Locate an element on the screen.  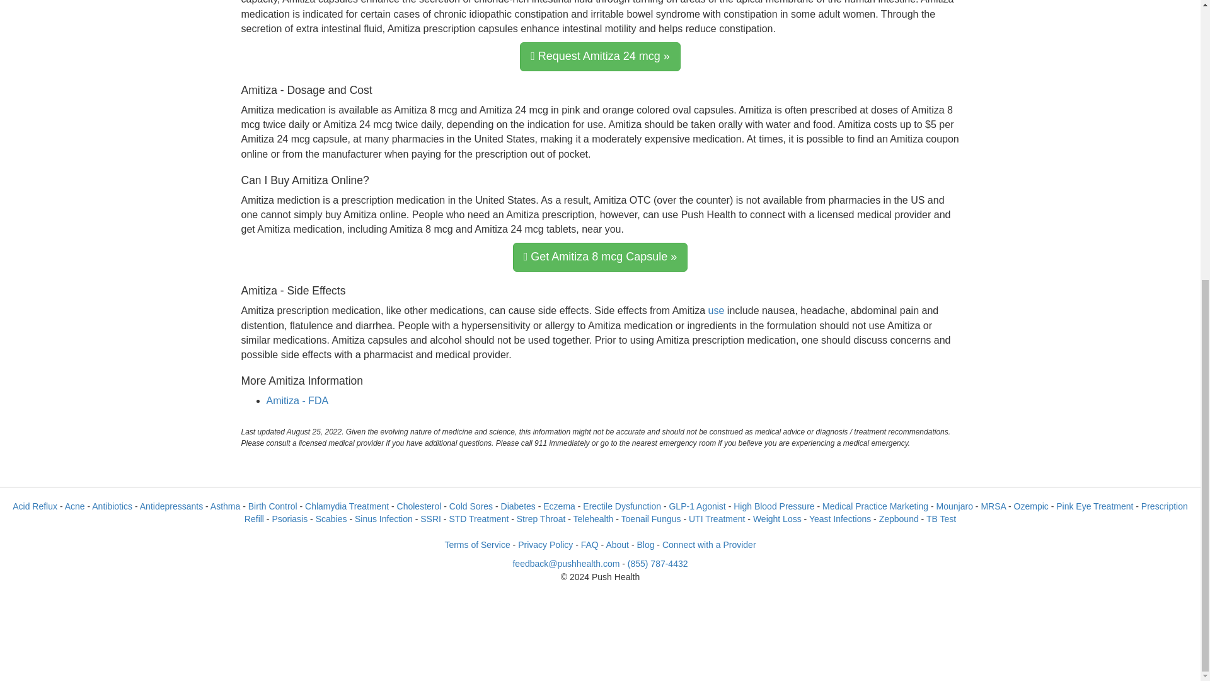
Birth Control is located at coordinates (272, 506).